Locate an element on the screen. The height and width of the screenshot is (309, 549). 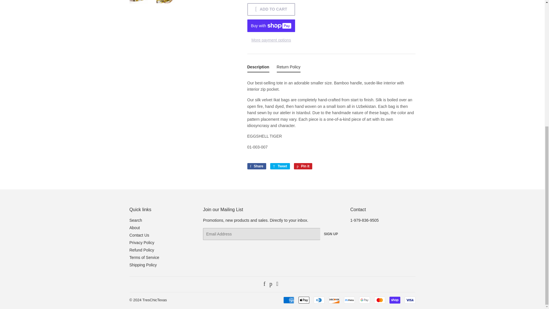
Discover is located at coordinates (334, 300).